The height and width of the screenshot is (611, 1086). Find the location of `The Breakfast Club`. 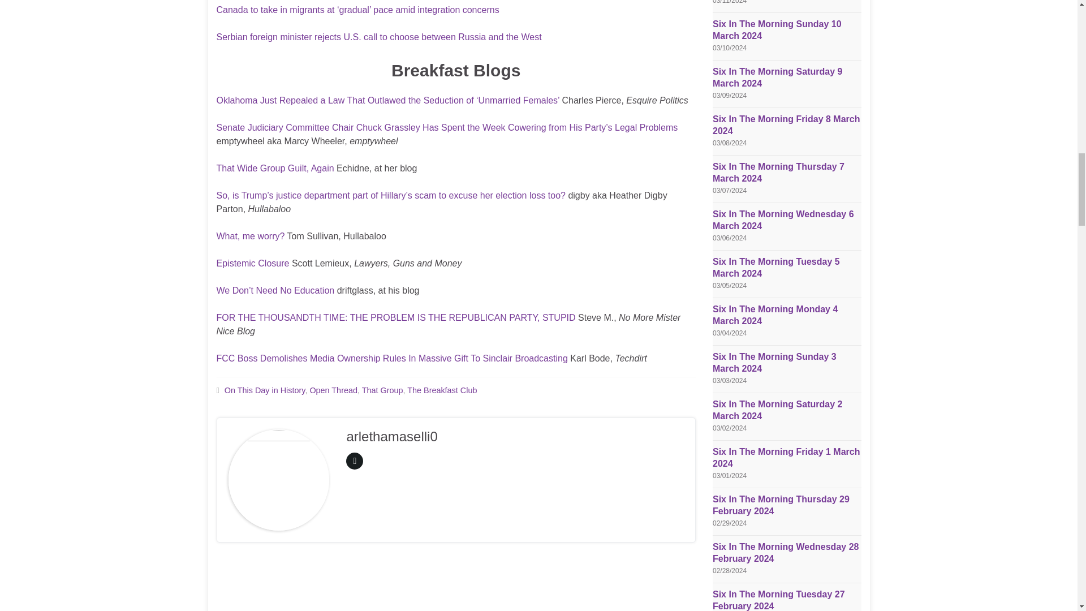

The Breakfast Club is located at coordinates (442, 390).